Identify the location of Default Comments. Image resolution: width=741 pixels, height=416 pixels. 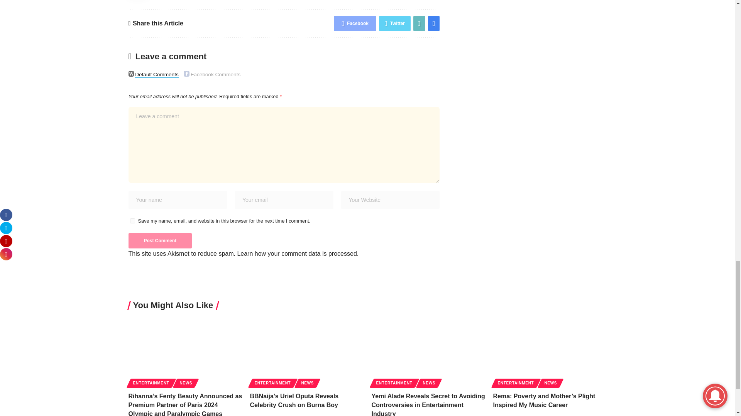
(131, 73).